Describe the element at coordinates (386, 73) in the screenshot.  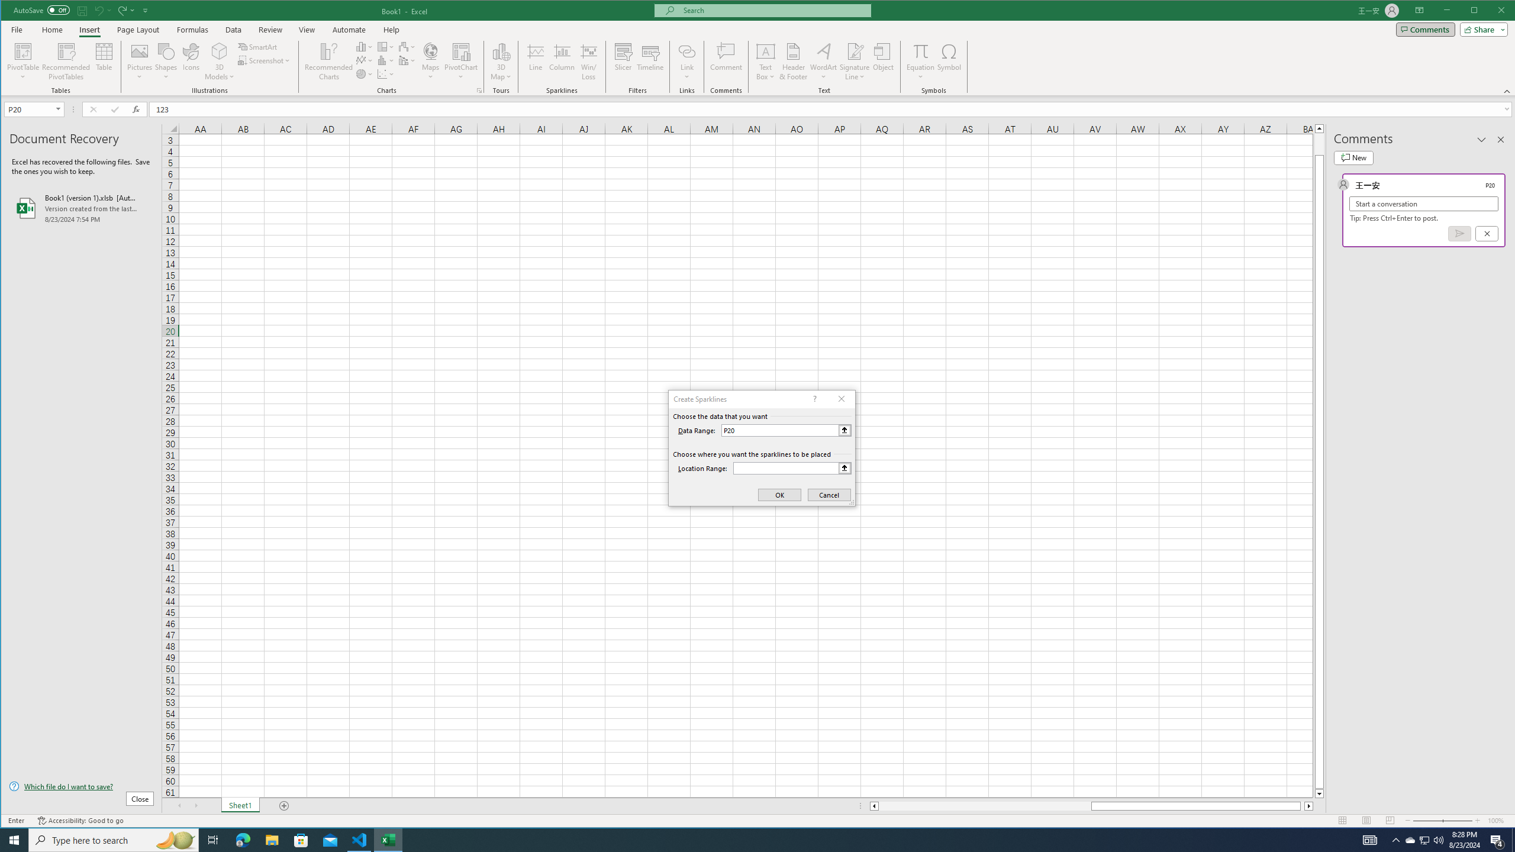
I see `Insert Scatter (X, Y) or Bubble Chart` at that location.